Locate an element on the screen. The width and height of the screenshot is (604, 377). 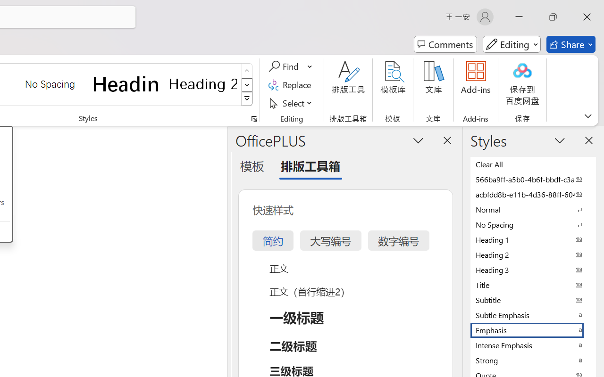
566ba9ff-a5b0-4b6f-bbdf-c3ab41993fc2 is located at coordinates (533, 179).